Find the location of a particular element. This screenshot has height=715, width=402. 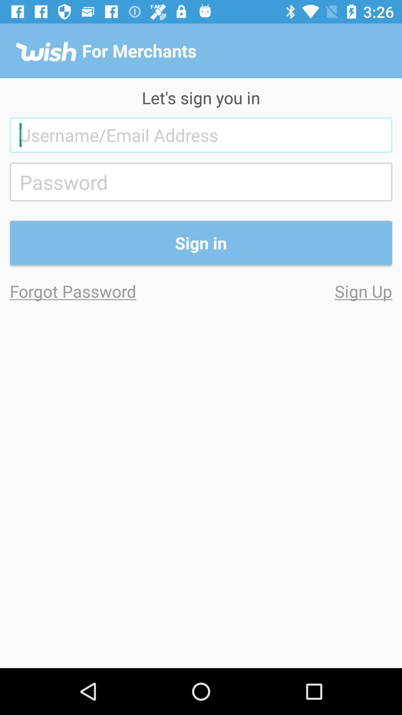

swipe until the forgot password icon is located at coordinates (105, 291).